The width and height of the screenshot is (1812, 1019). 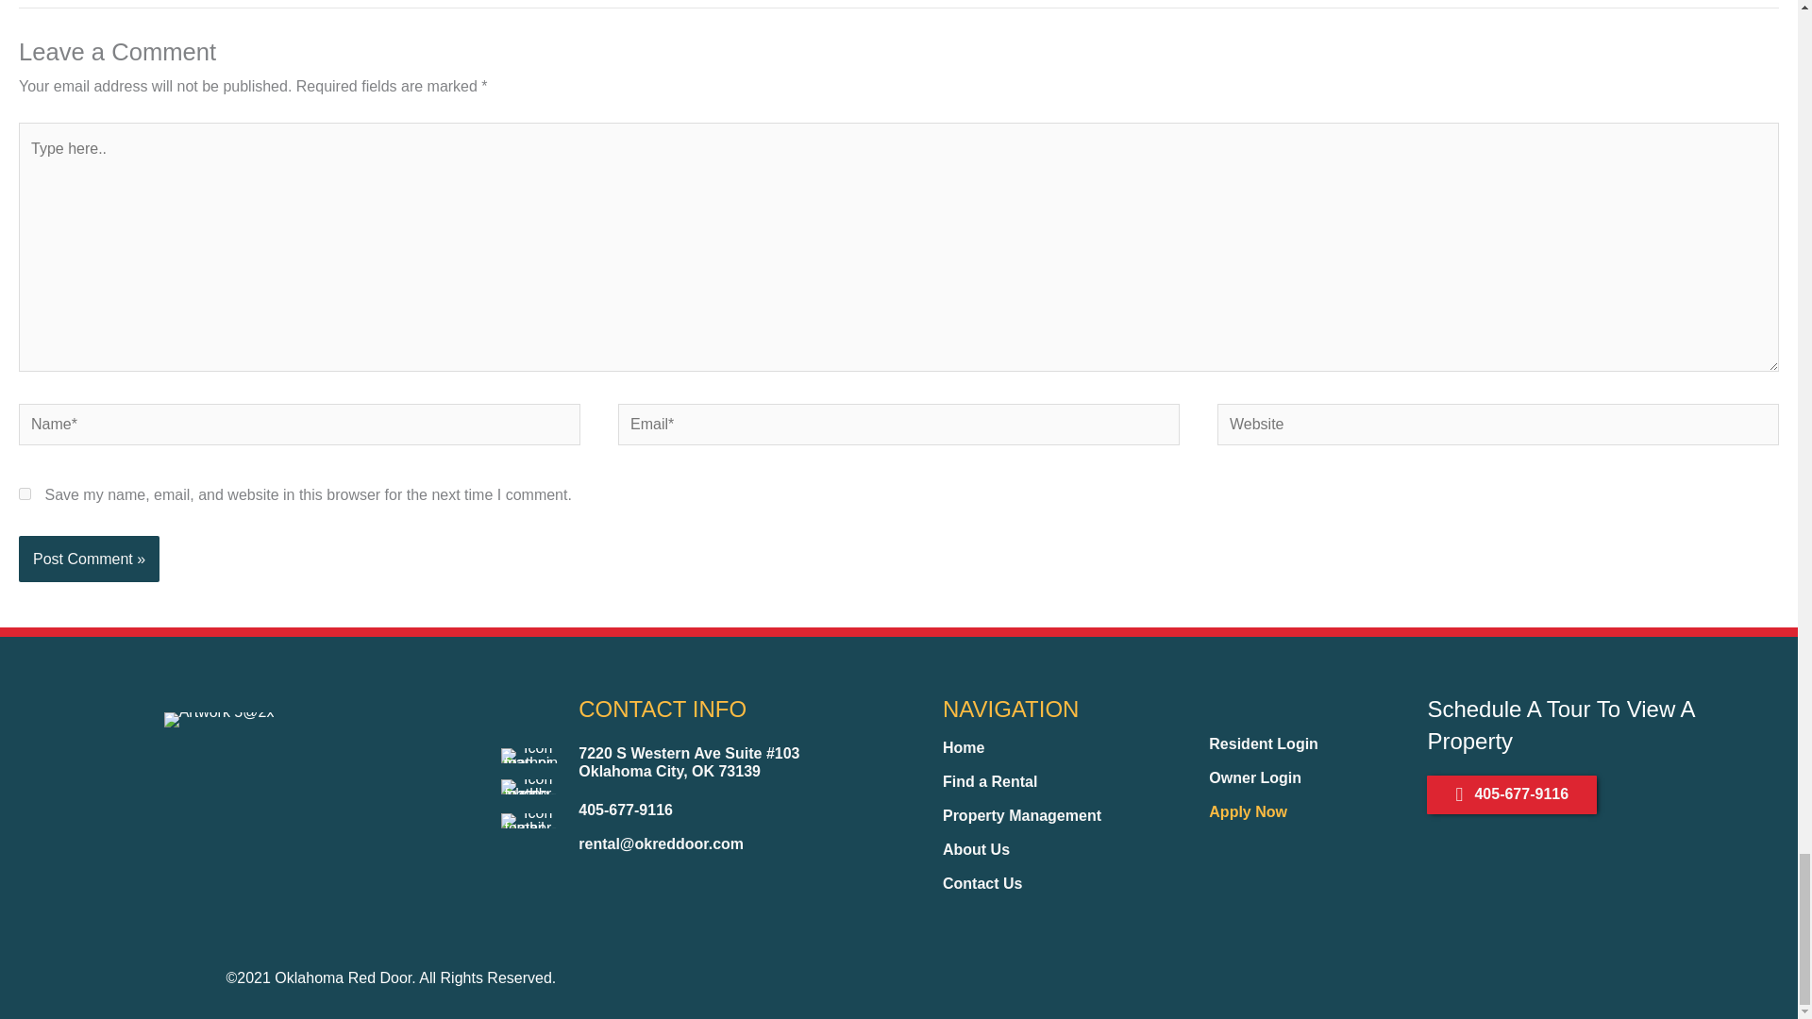 What do you see at coordinates (530, 755) in the screenshot?
I see `Icon feather-map-pin` at bounding box center [530, 755].